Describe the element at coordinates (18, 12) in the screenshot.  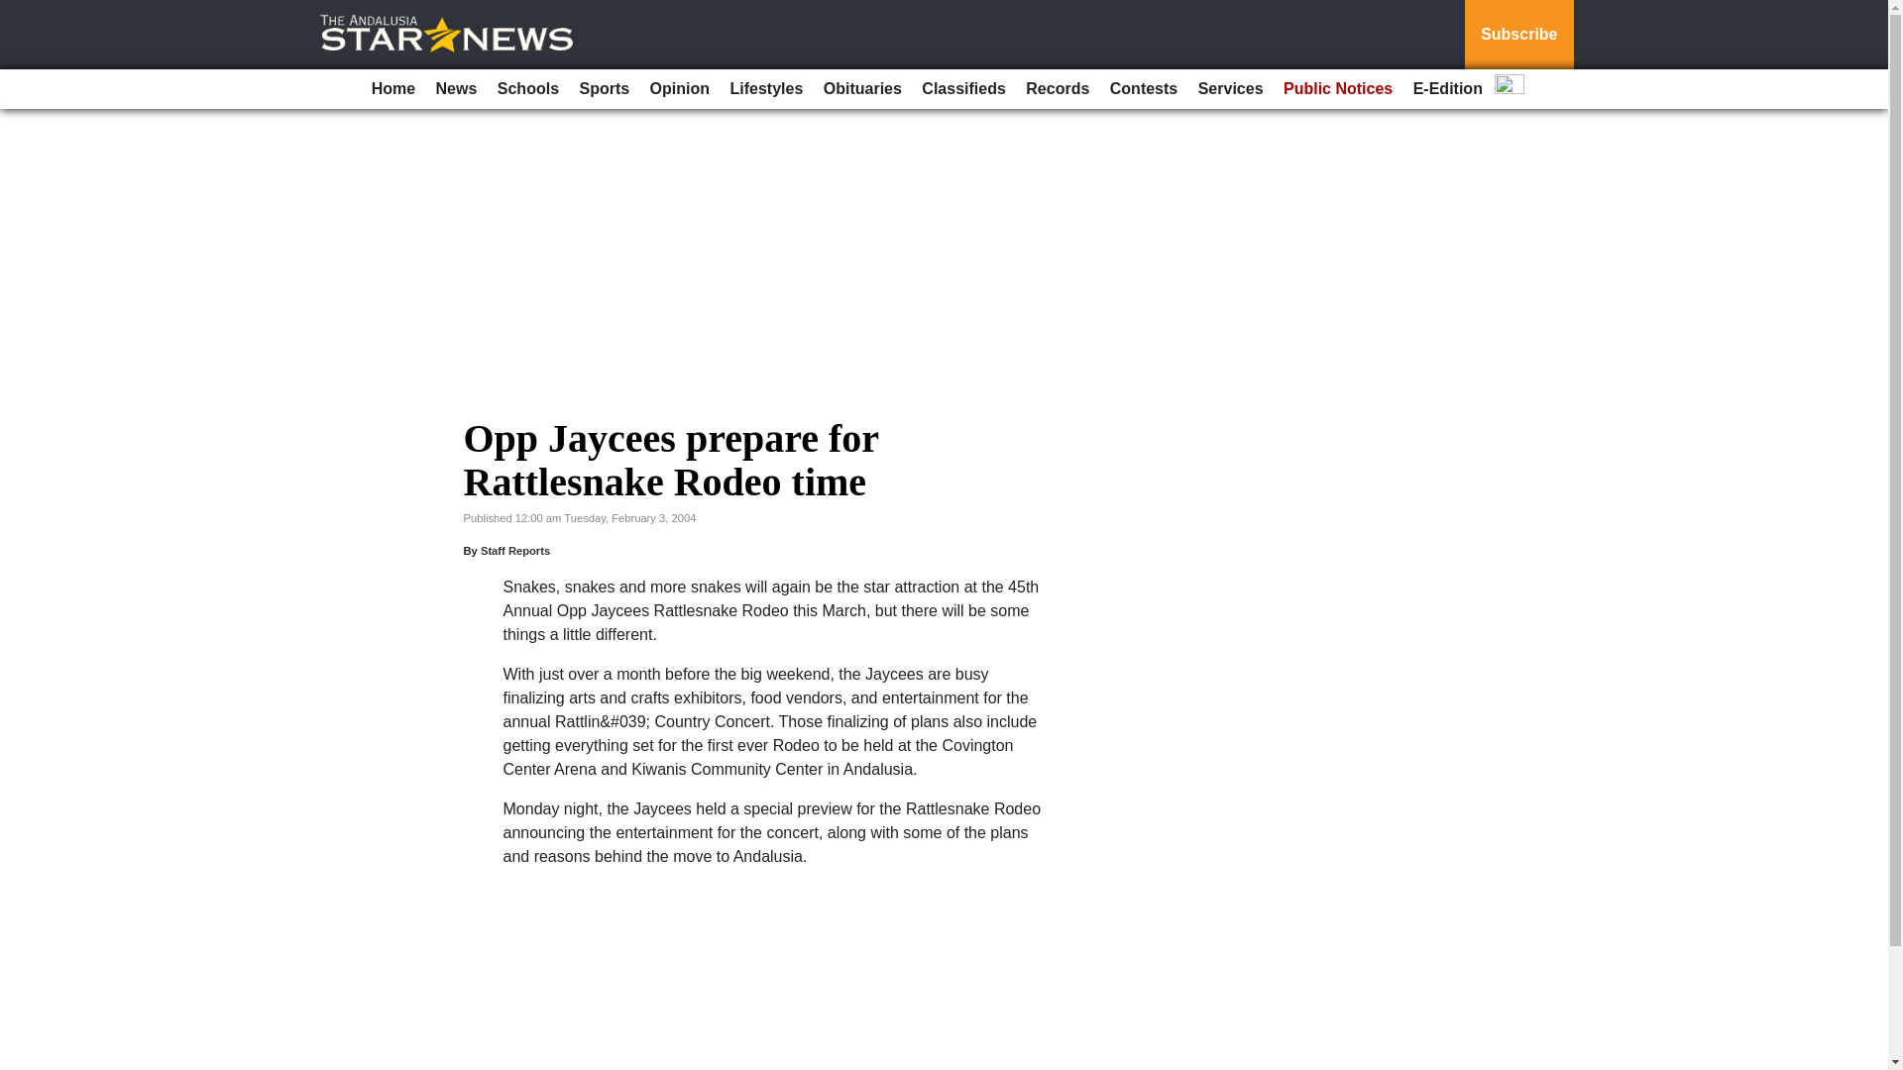
I see `Go` at that location.